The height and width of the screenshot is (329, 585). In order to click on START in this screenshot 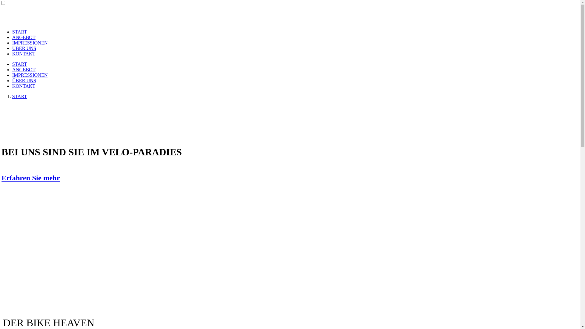, I will do `click(19, 64)`.